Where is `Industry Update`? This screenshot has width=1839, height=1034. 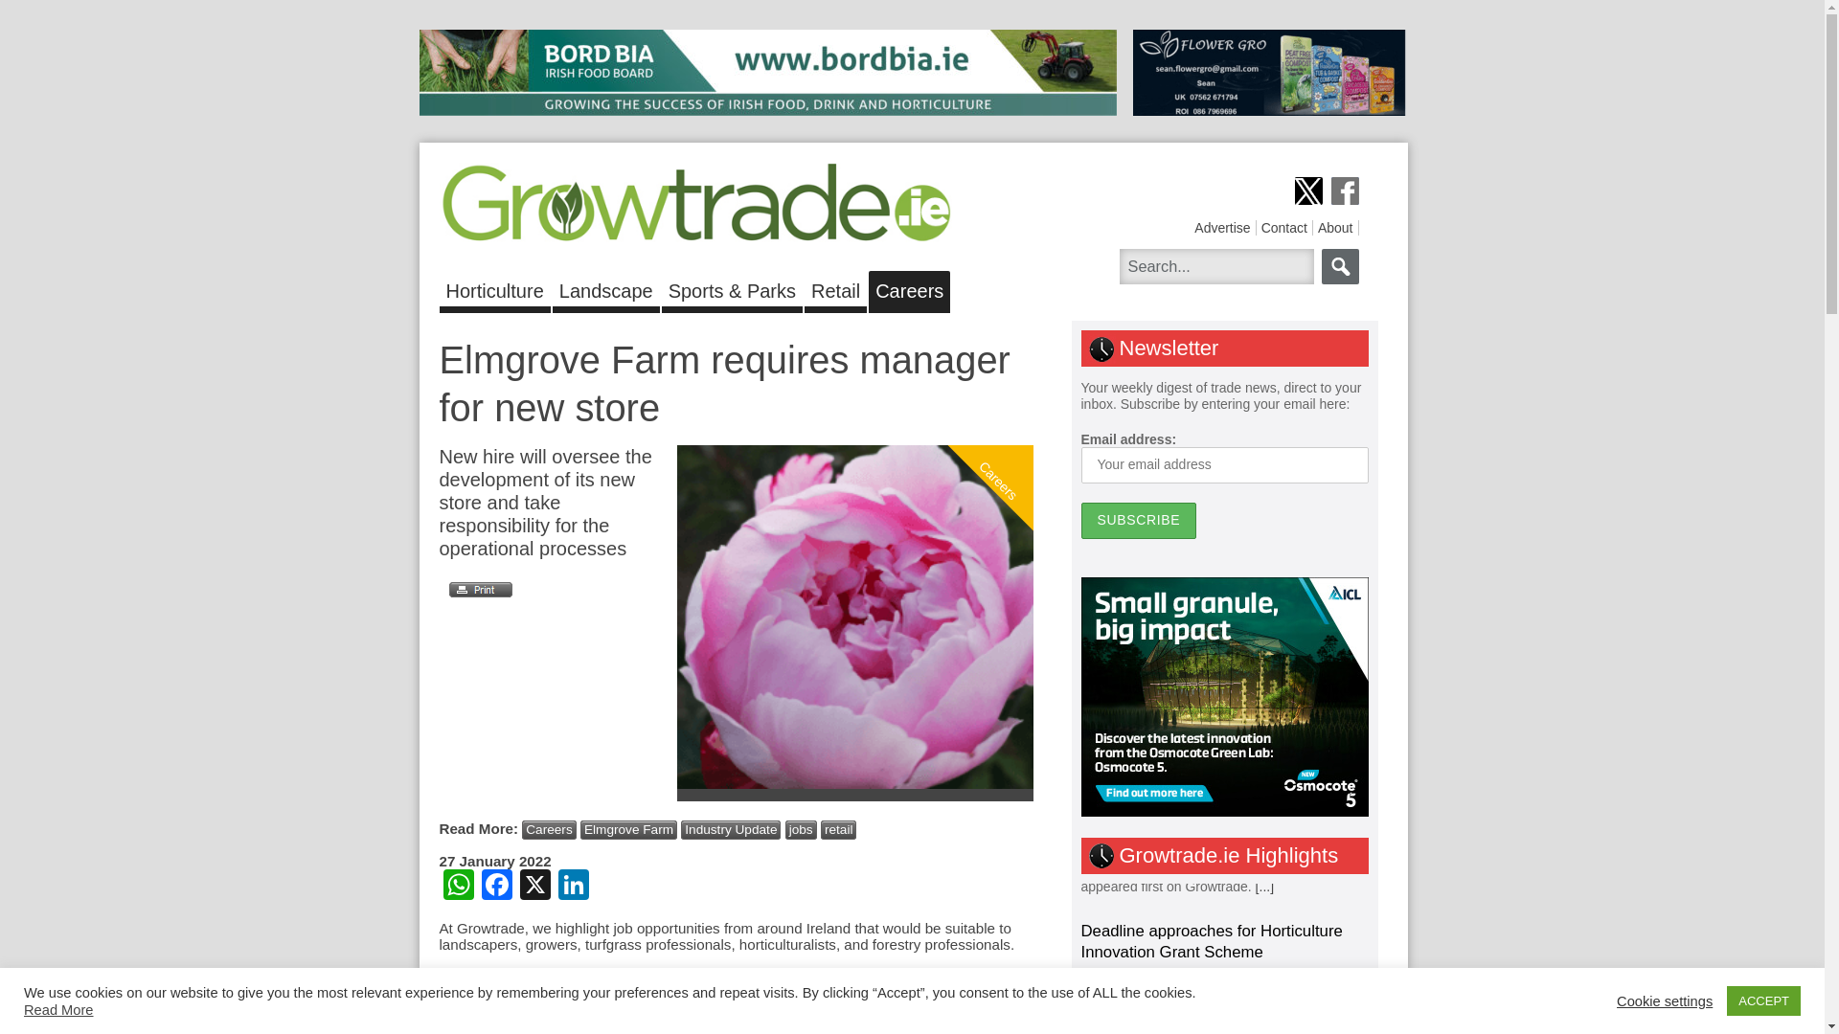 Industry Update is located at coordinates (730, 829).